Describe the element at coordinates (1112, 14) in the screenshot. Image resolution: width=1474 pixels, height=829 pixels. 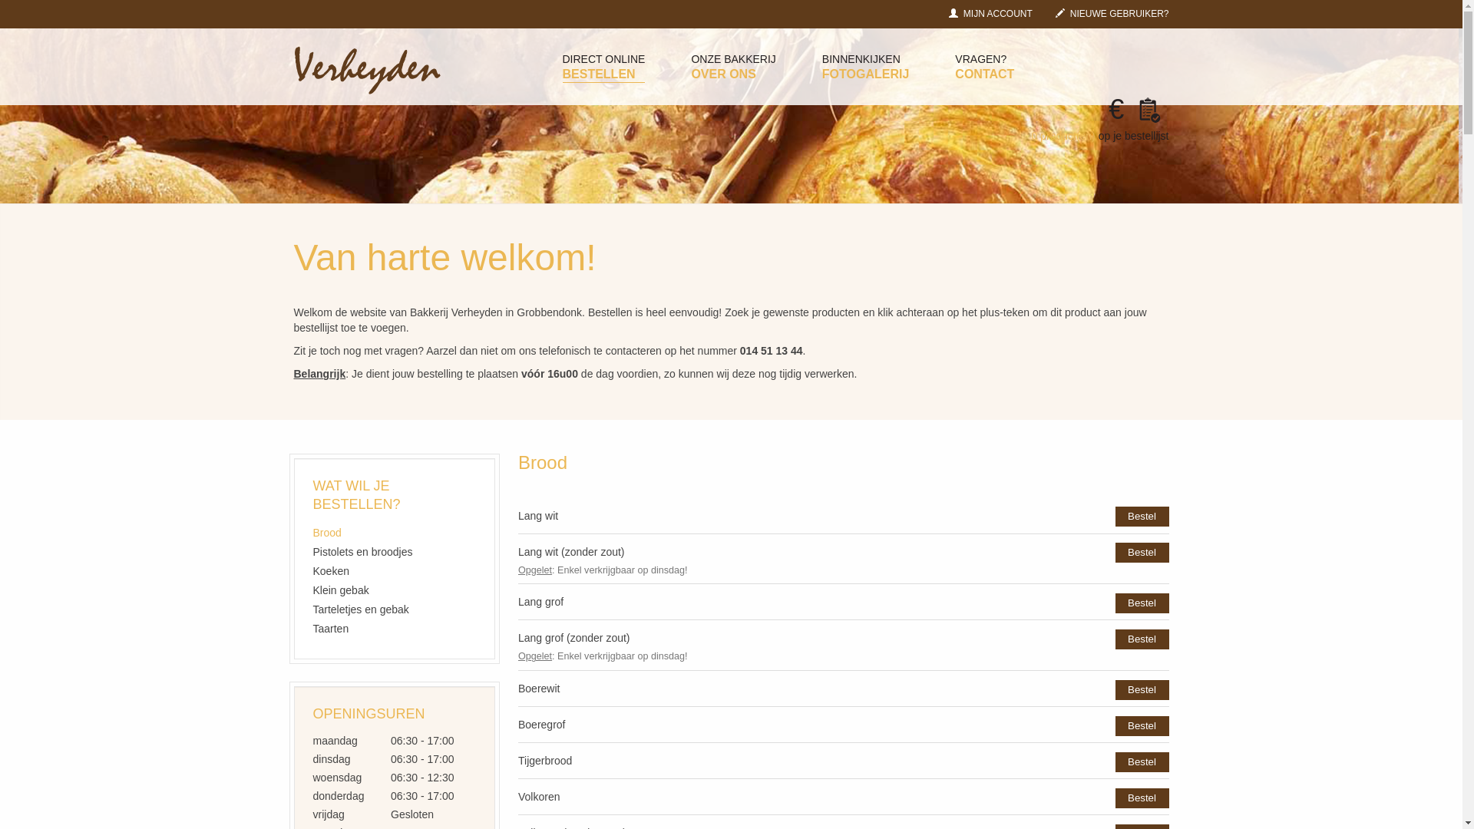
I see `NIEUWE GEBRUIKER?` at that location.